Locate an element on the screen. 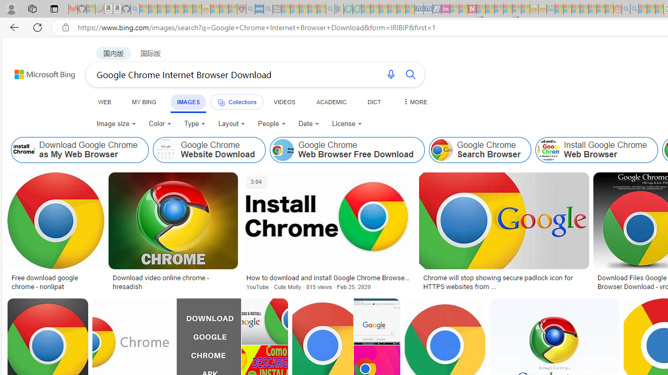  Google Chrome Search Browser is located at coordinates (480, 150).